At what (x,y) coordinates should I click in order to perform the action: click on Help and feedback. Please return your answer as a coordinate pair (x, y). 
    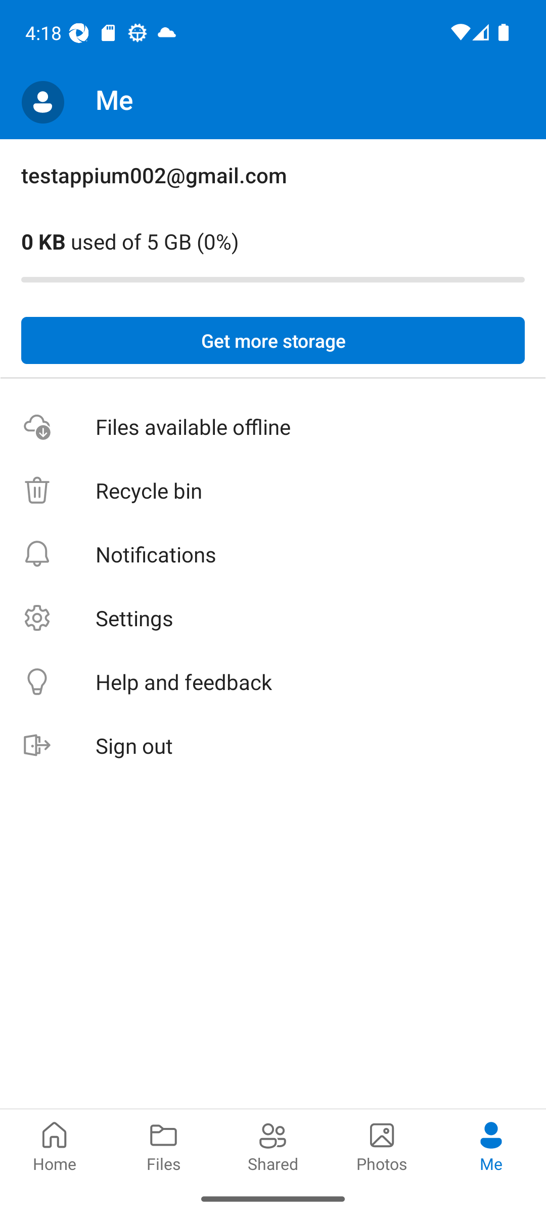
    Looking at the image, I should click on (273, 682).